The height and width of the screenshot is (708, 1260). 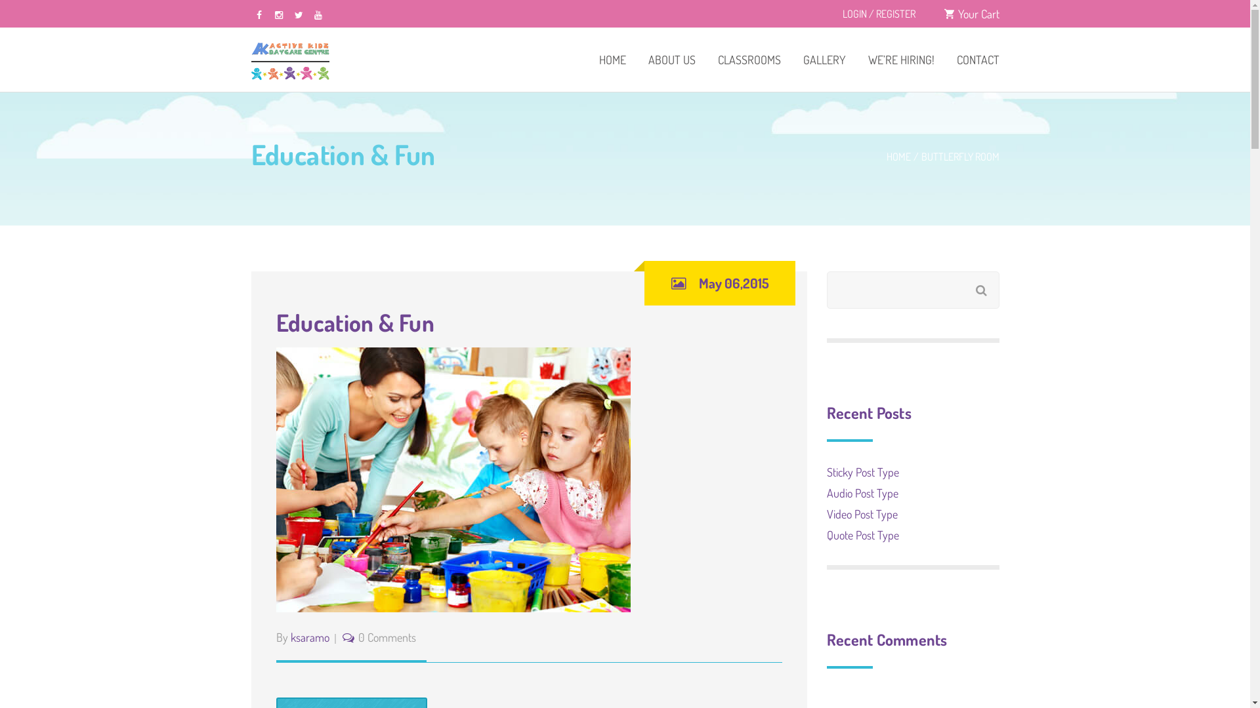 What do you see at coordinates (612, 60) in the screenshot?
I see `HOME` at bounding box center [612, 60].